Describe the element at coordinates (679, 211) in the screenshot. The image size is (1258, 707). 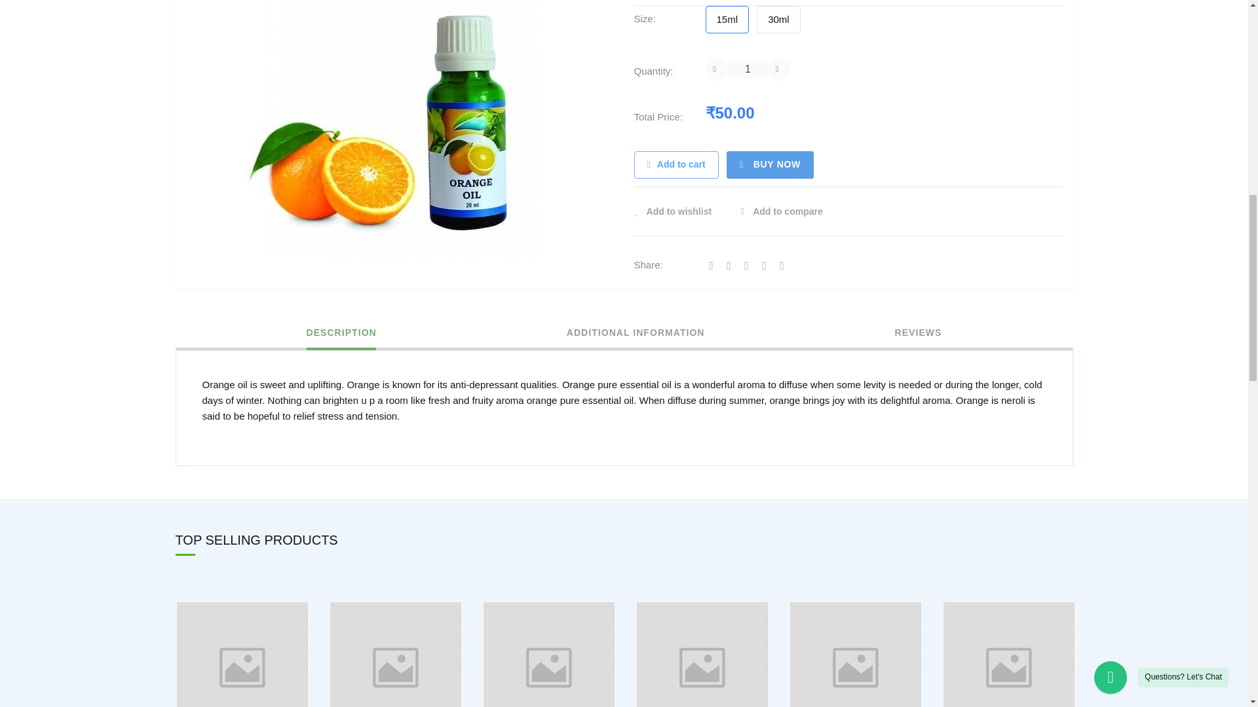
I see `Add to wishlist` at that location.